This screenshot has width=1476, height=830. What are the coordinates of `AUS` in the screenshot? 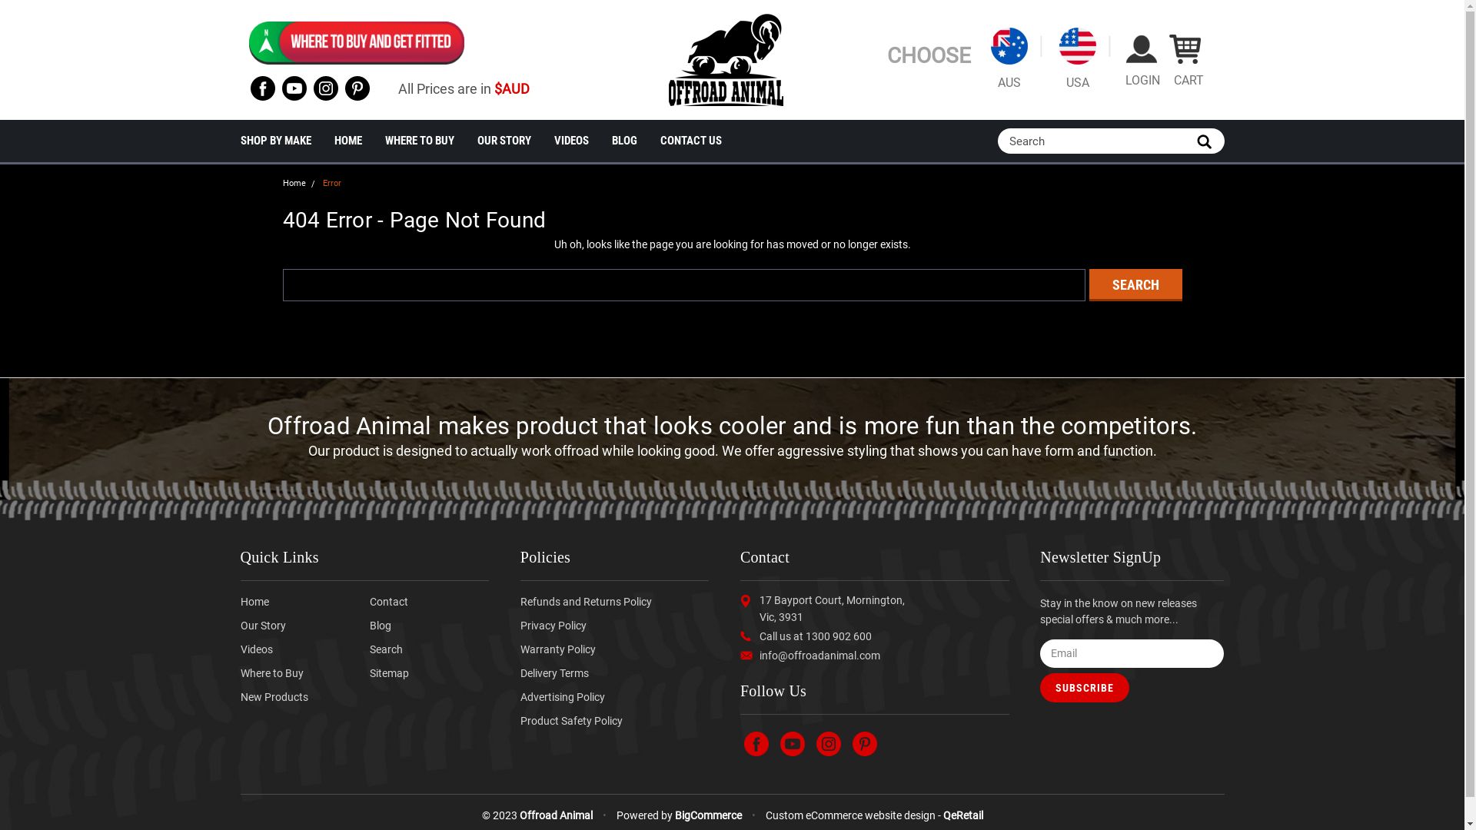 It's located at (1009, 60).